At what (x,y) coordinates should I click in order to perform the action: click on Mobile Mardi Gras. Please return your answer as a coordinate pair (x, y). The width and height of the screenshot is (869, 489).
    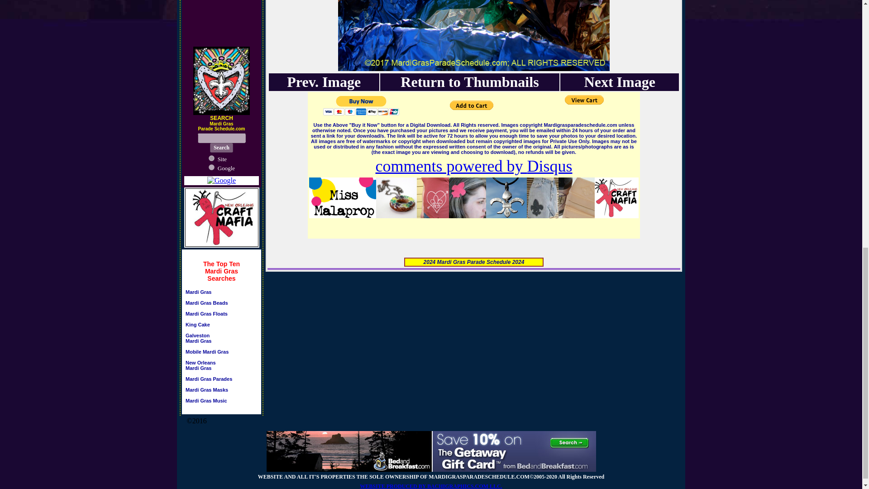
    Looking at the image, I should click on (209, 381).